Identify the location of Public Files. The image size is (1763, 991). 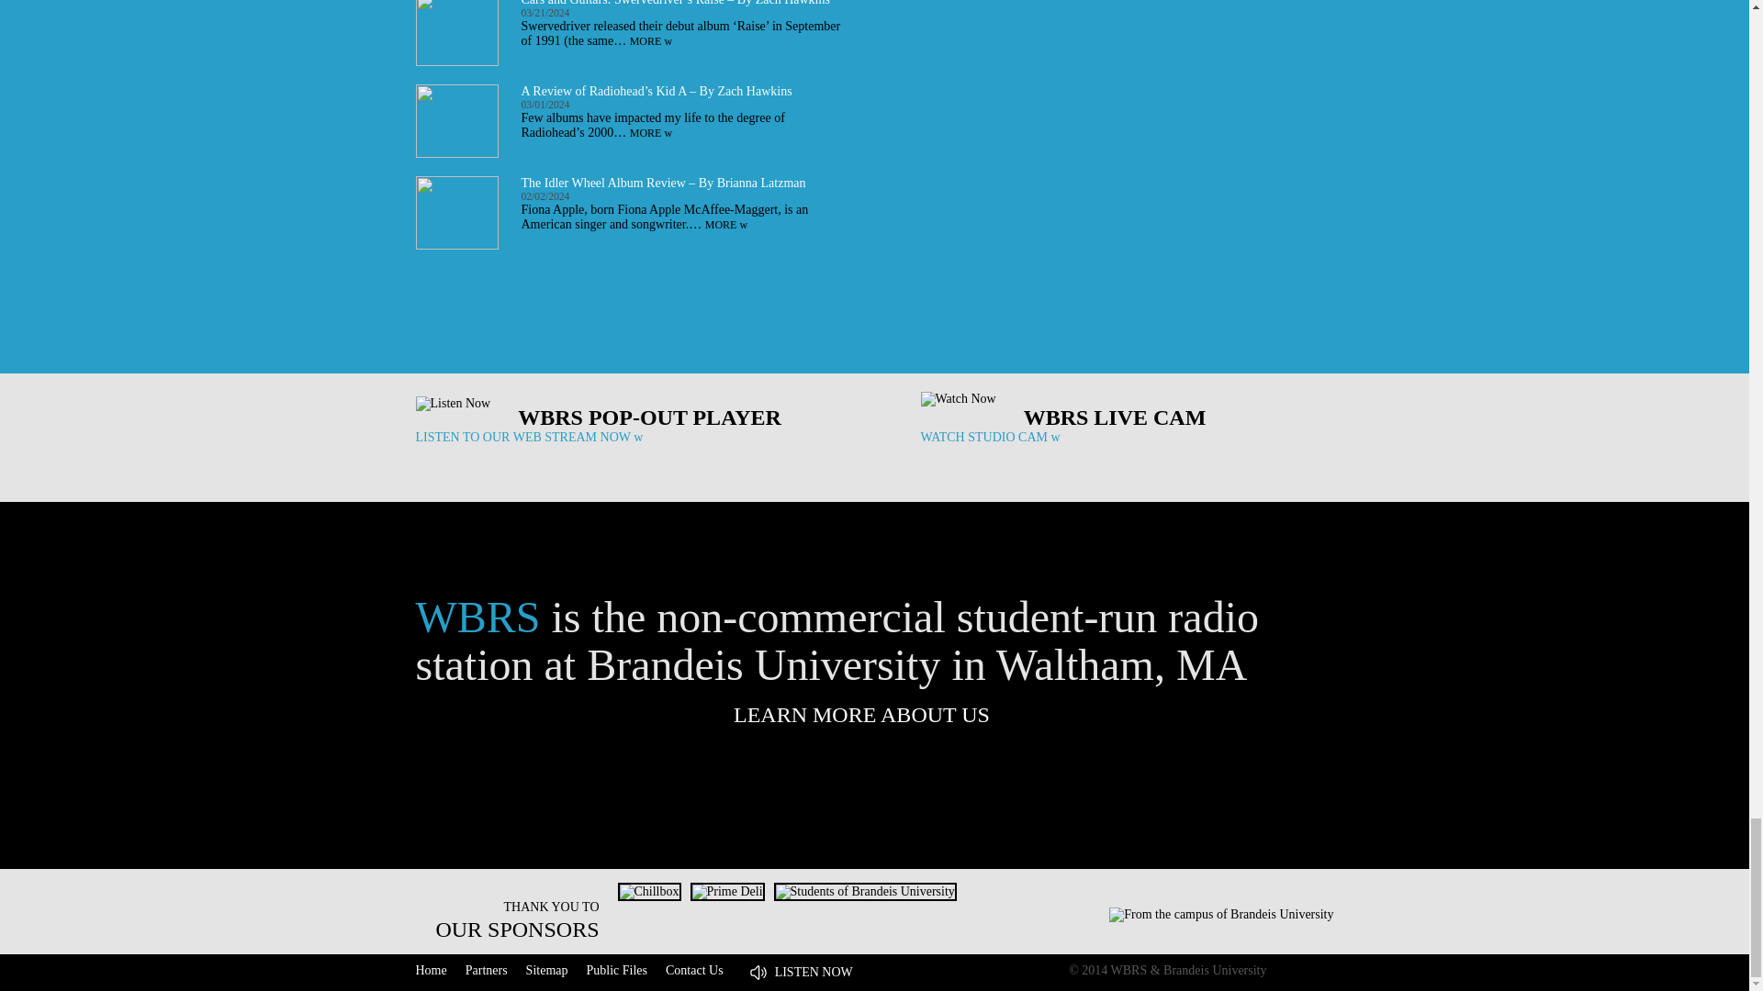
(615, 969).